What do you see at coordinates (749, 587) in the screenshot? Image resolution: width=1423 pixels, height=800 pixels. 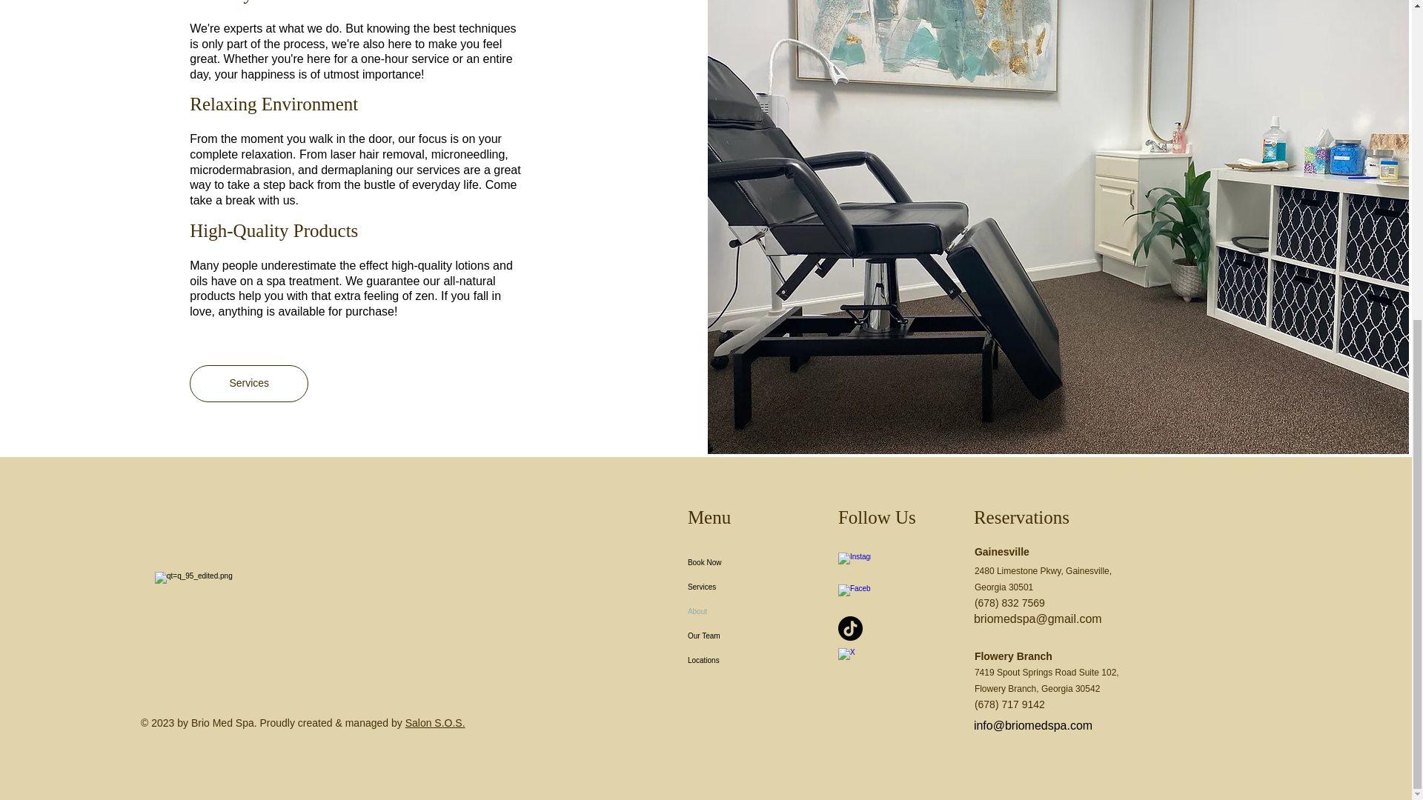 I see `Services` at bounding box center [749, 587].